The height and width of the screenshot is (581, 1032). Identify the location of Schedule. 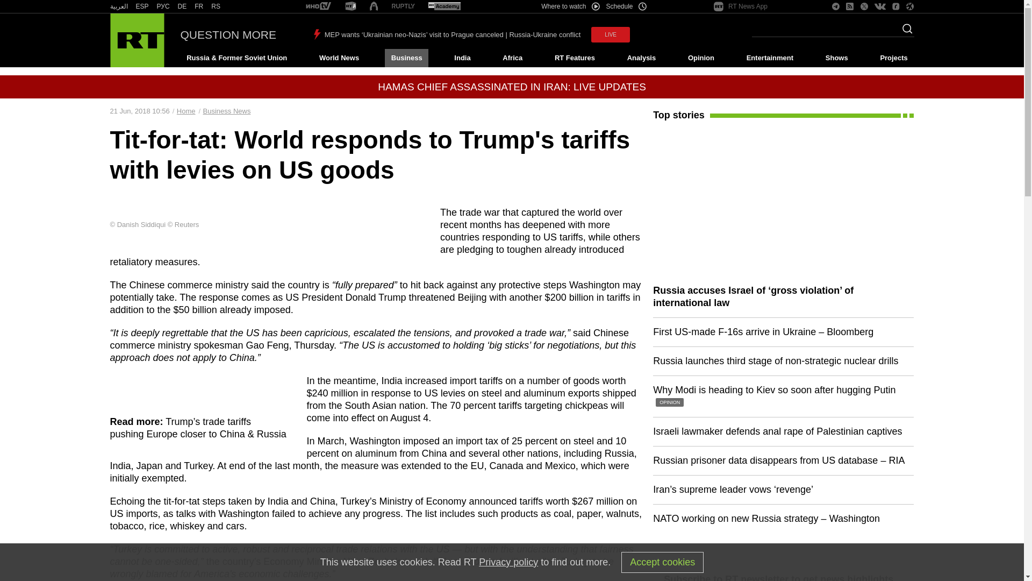
(627, 6).